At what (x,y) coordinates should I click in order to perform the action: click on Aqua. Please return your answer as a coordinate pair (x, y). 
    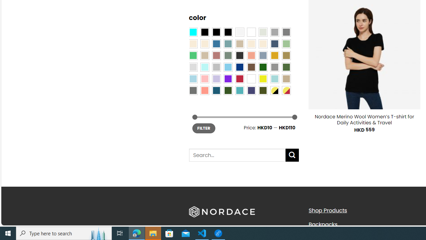
    Looking at the image, I should click on (274, 79).